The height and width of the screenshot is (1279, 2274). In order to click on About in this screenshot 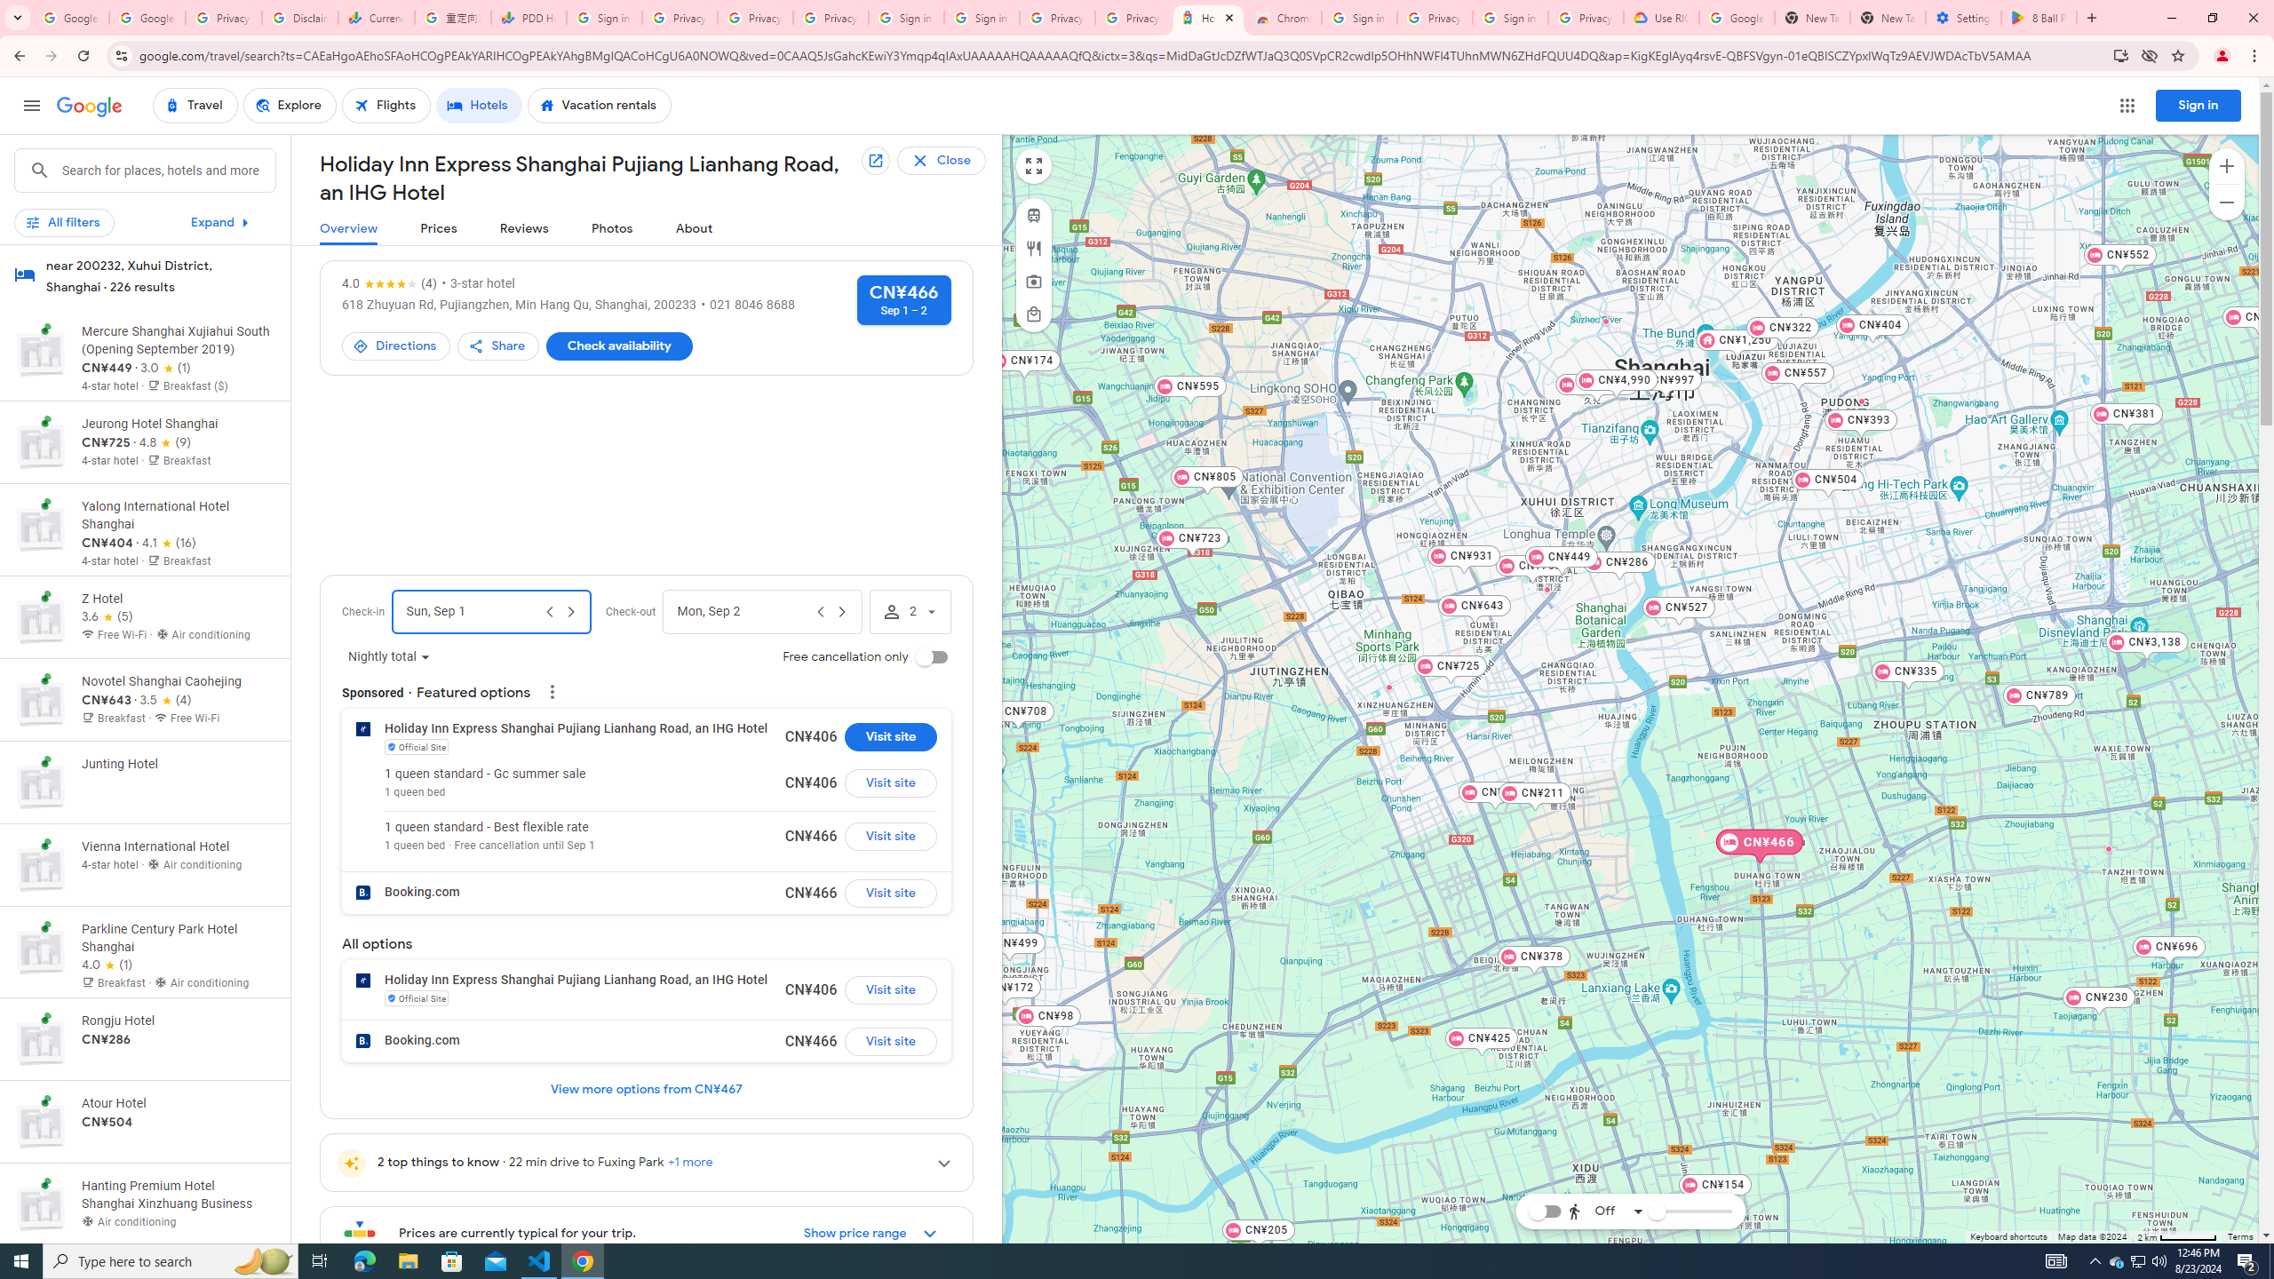, I will do `click(695, 229)`.